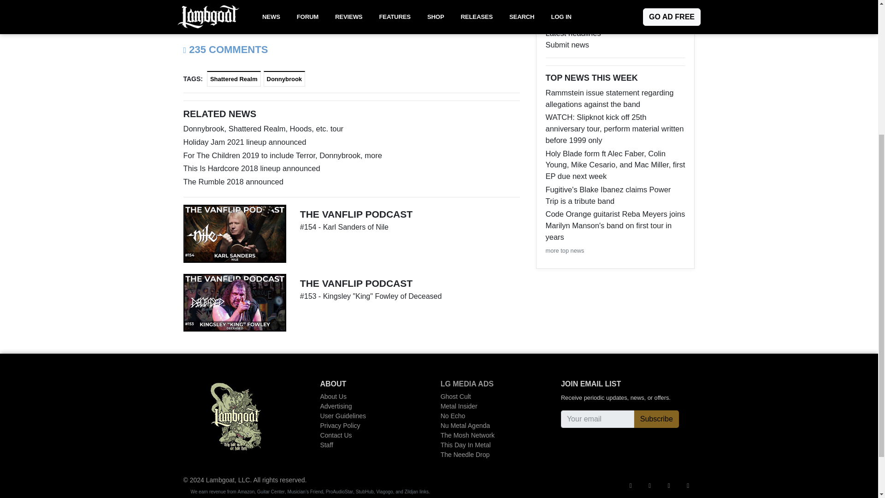 Image resolution: width=885 pixels, height=498 pixels. I want to click on Submit news, so click(615, 45).